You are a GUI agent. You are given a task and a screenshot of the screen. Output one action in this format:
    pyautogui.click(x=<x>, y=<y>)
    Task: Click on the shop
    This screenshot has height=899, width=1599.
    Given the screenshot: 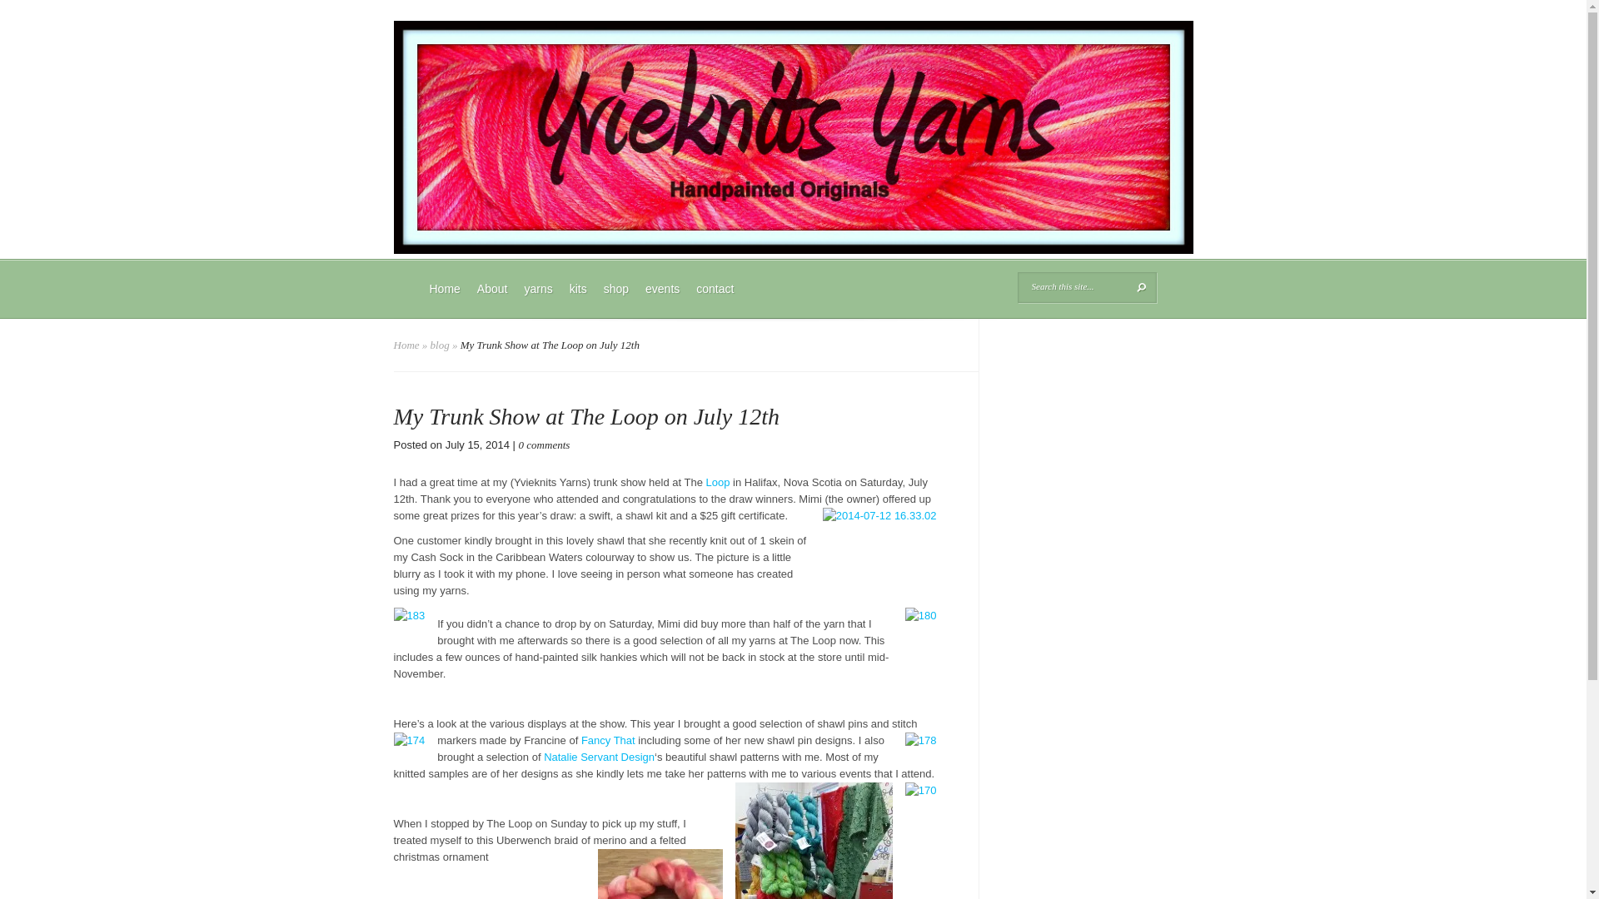 What is the action you would take?
    pyautogui.click(x=615, y=299)
    